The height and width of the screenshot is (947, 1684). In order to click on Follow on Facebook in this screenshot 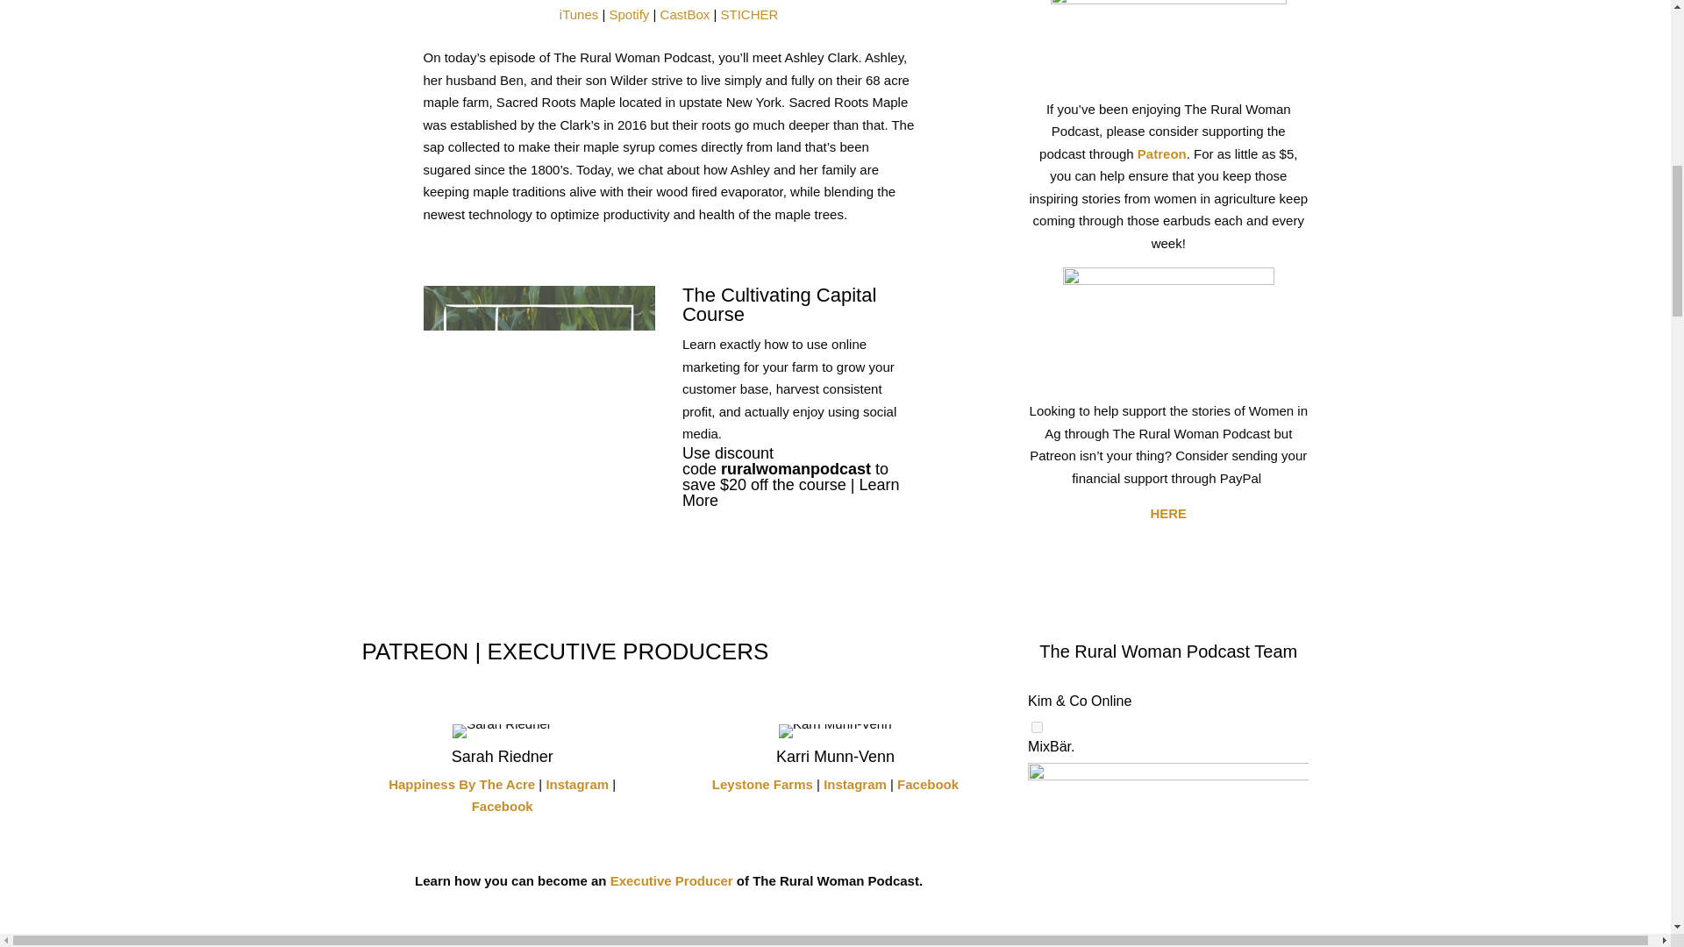, I will do `click(1063, 564)`.